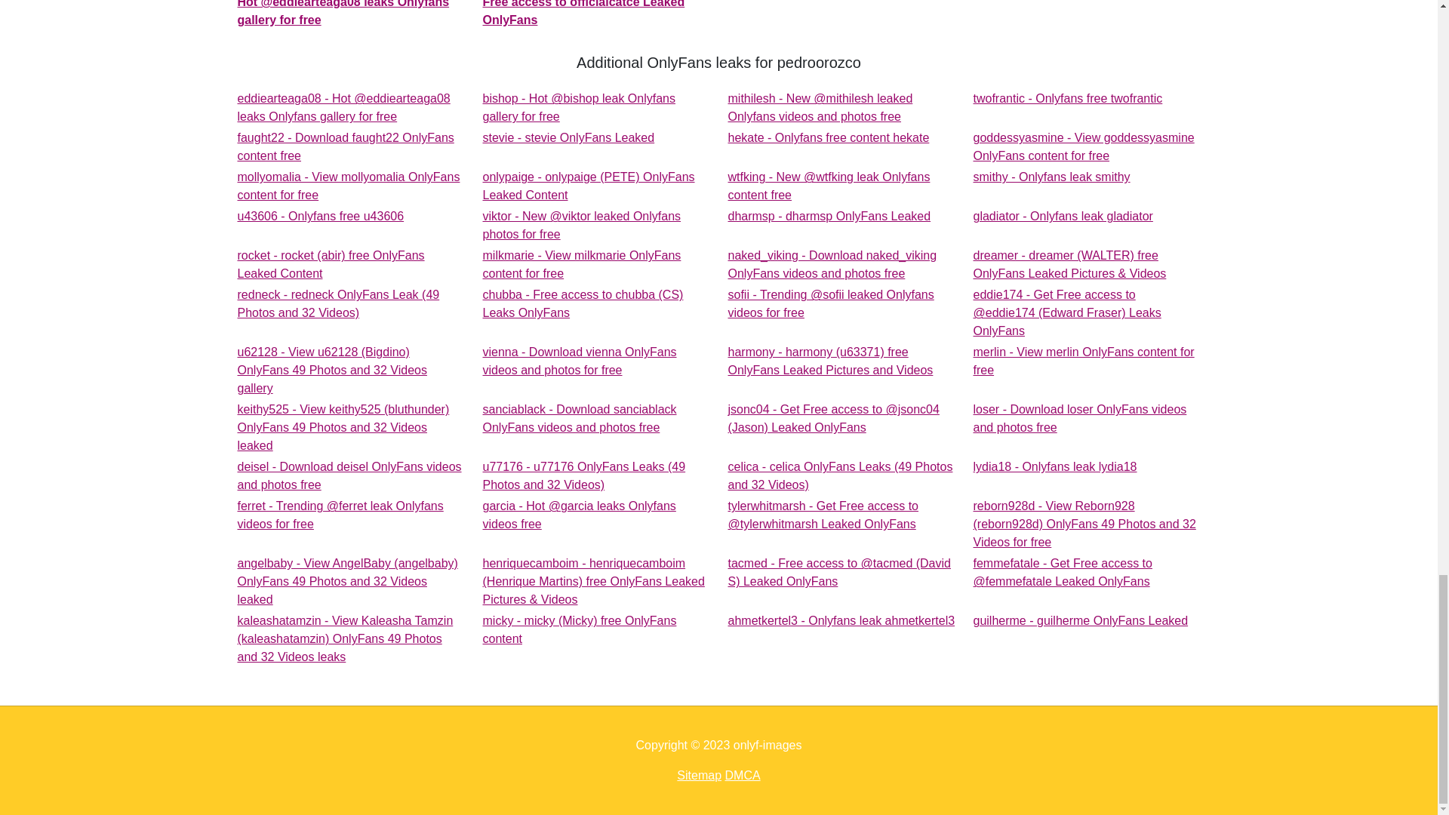  What do you see at coordinates (1063, 216) in the screenshot?
I see `twofrantic - Onlyfans free twofrantic` at bounding box center [1063, 216].